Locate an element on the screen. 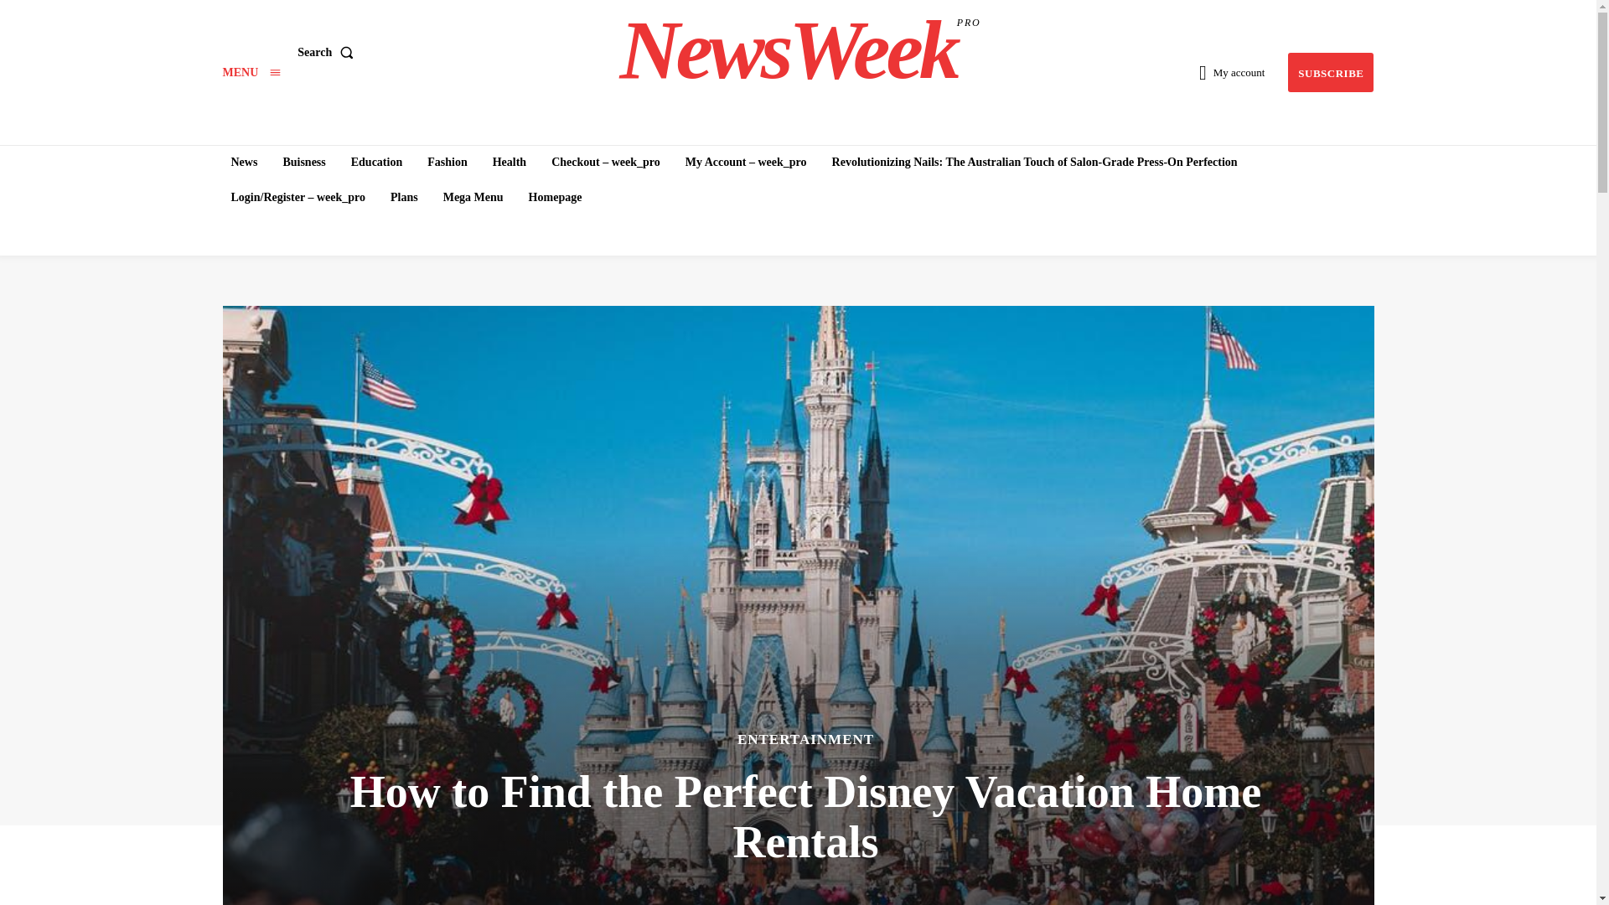 This screenshot has height=905, width=1609. Plans is located at coordinates (329, 53).